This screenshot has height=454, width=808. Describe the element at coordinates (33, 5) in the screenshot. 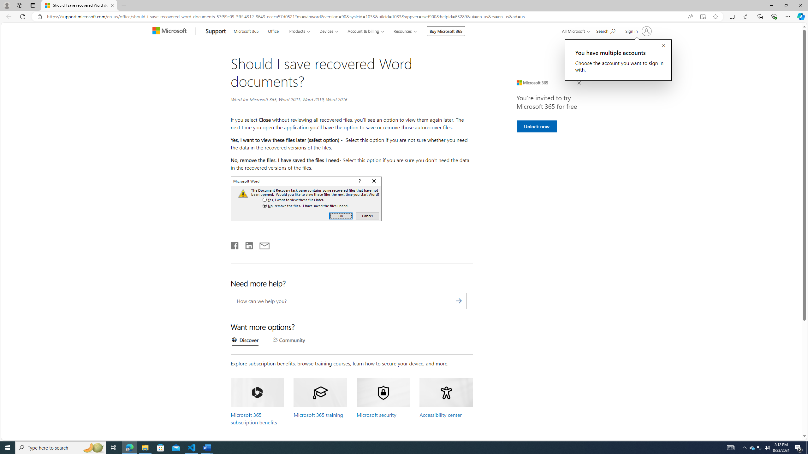

I see `Tab actions menu` at that location.